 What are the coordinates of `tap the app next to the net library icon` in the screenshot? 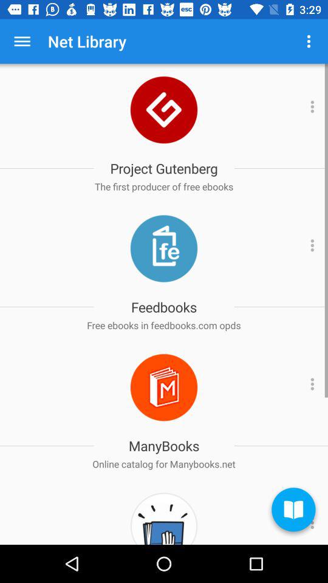 It's located at (22, 41).